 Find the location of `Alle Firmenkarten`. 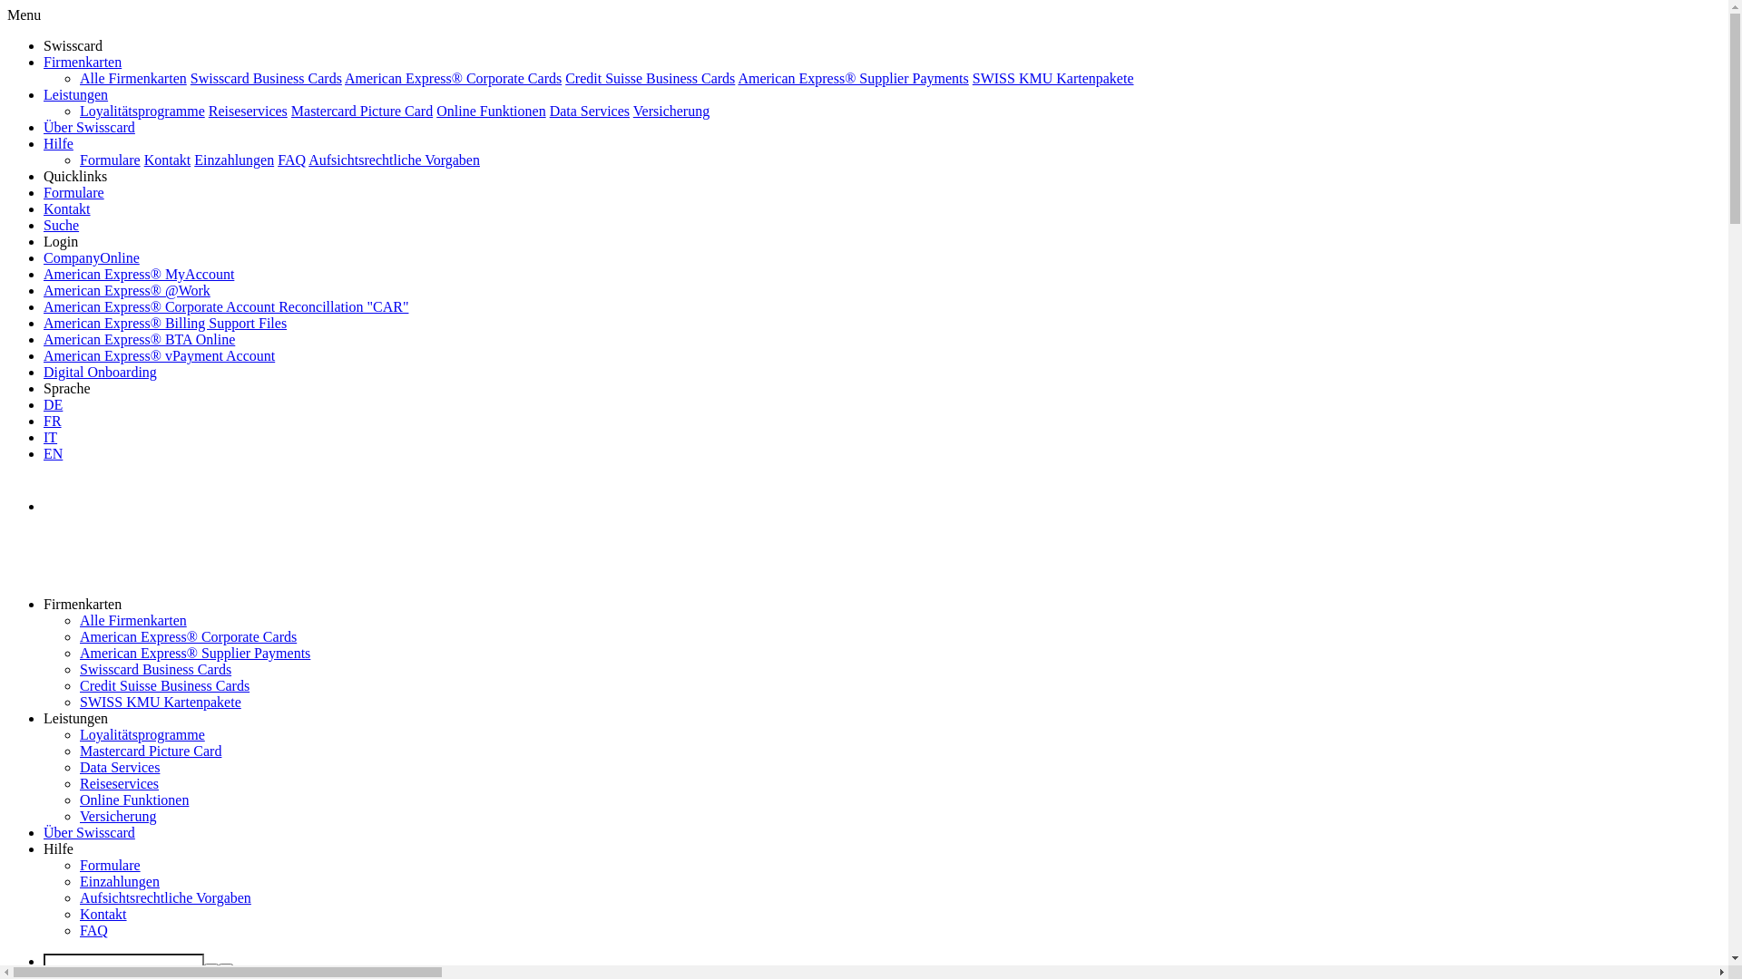

Alle Firmenkarten is located at coordinates (133, 78).